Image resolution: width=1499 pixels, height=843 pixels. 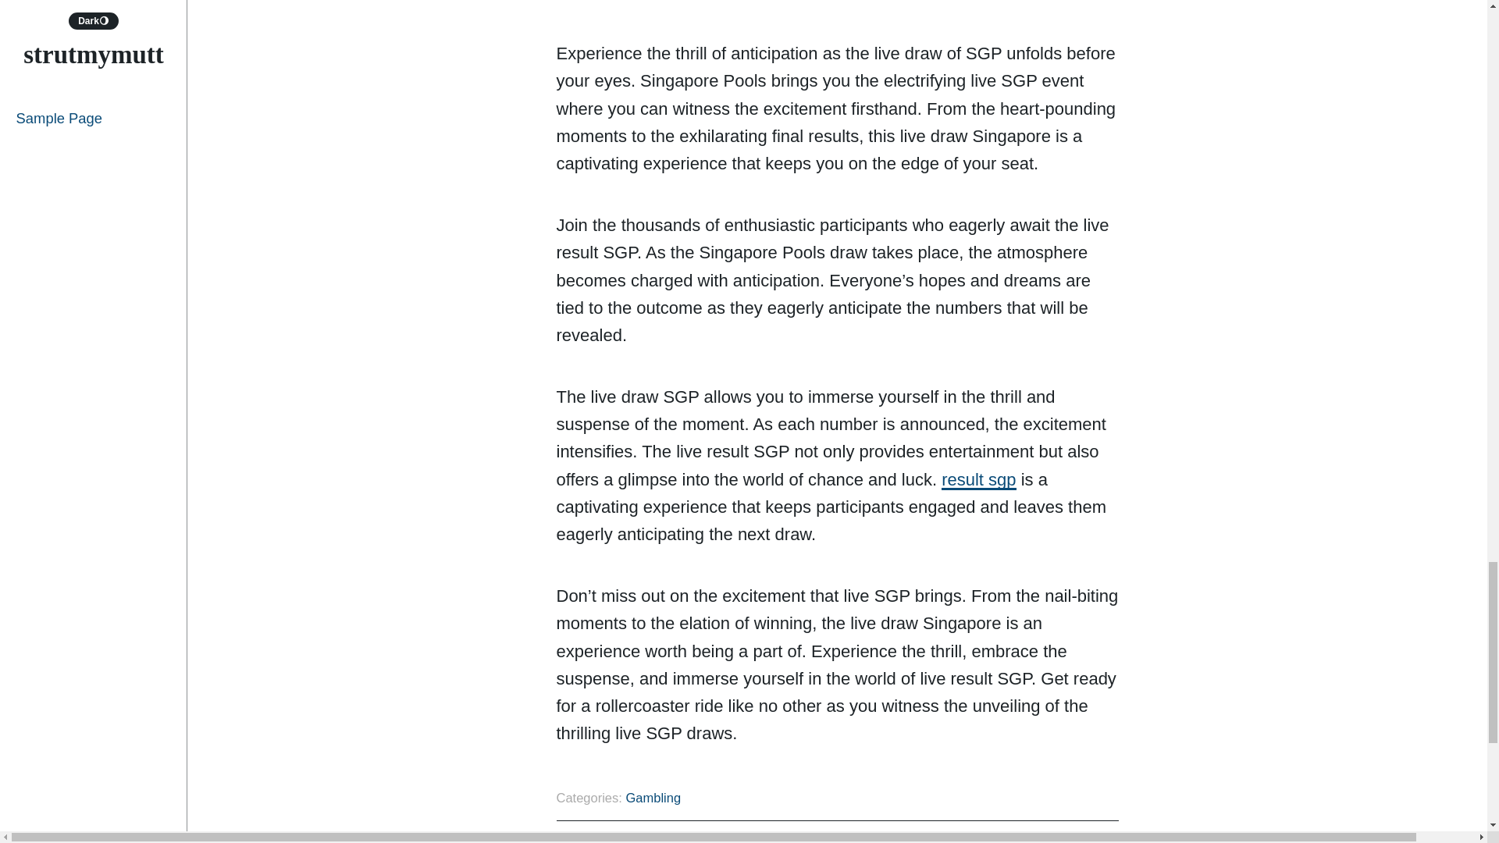 What do you see at coordinates (978, 479) in the screenshot?
I see `result sgp` at bounding box center [978, 479].